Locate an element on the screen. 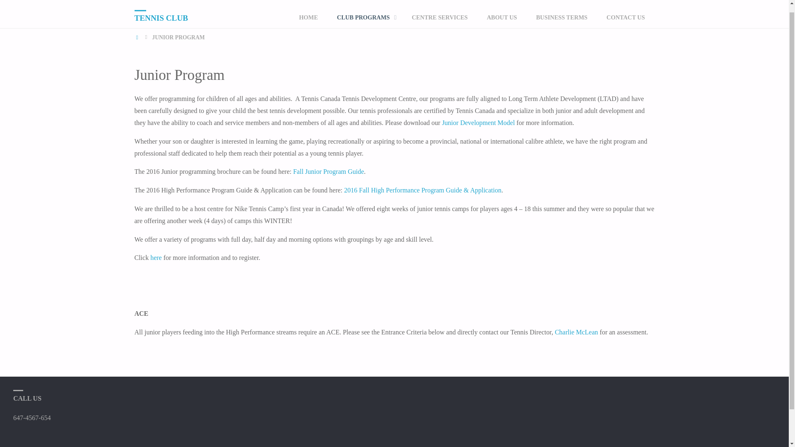 The width and height of the screenshot is (795, 447). HOME is located at coordinates (308, 14).